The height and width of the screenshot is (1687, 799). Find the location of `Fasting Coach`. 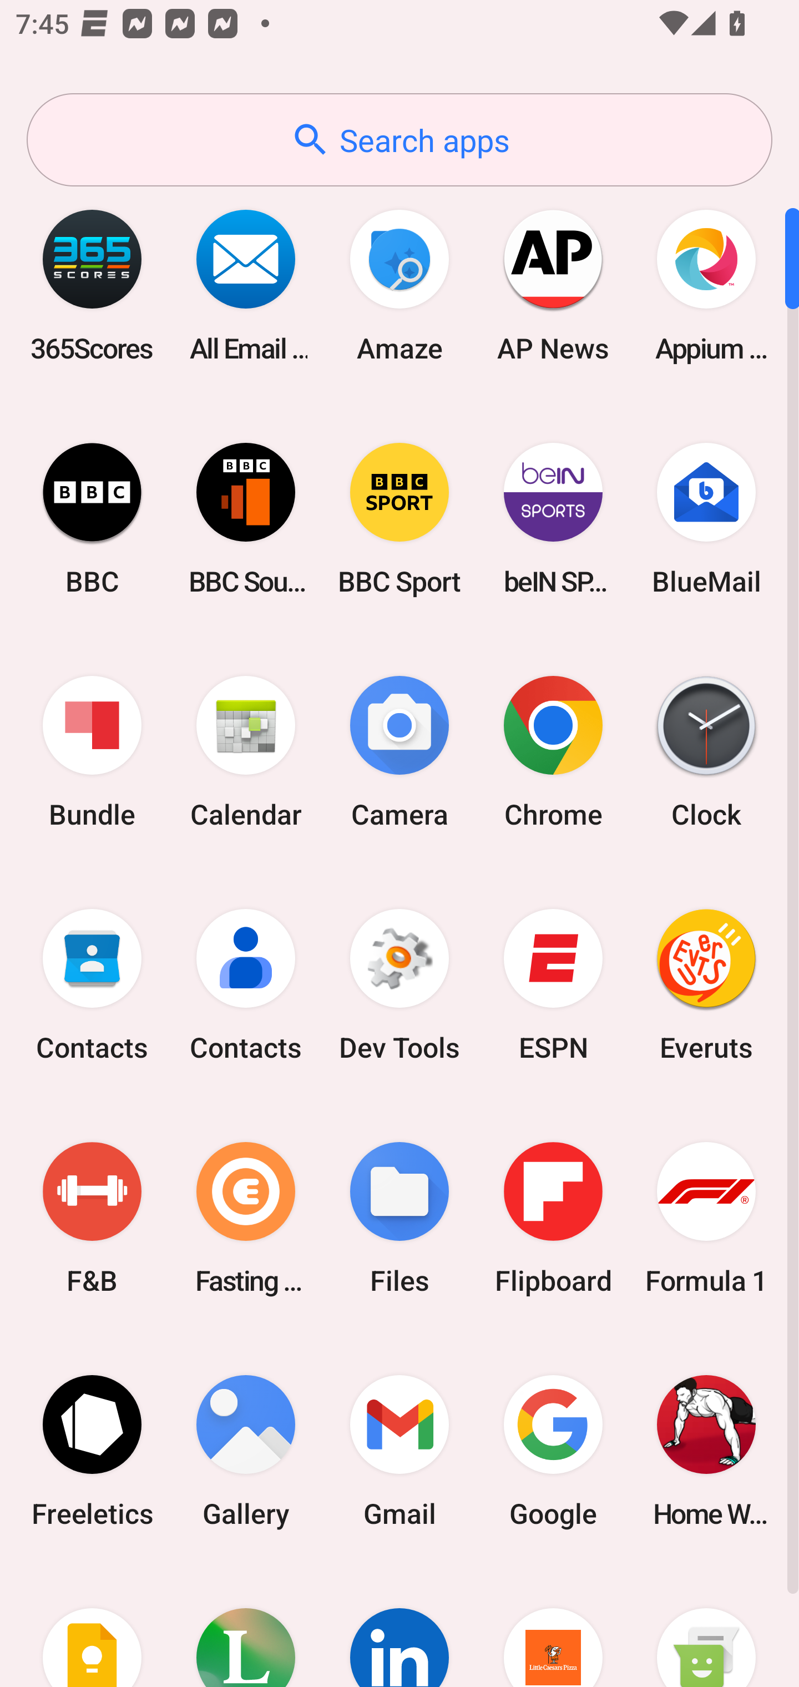

Fasting Coach is located at coordinates (246, 1218).